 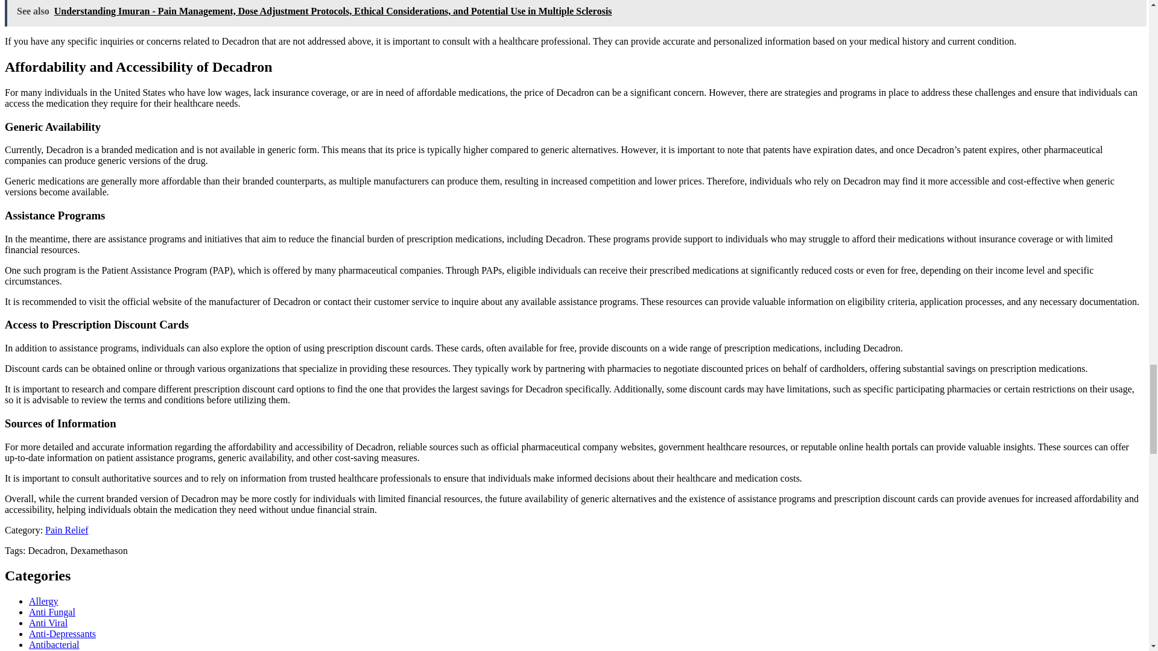 What do you see at coordinates (63, 634) in the screenshot?
I see `Anti-Depressants` at bounding box center [63, 634].